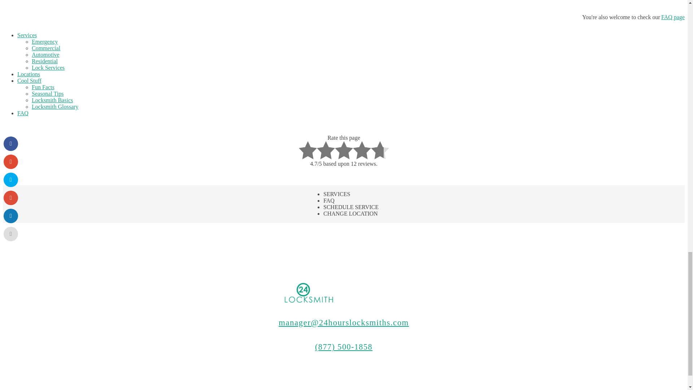  I want to click on Locations, so click(29, 74).